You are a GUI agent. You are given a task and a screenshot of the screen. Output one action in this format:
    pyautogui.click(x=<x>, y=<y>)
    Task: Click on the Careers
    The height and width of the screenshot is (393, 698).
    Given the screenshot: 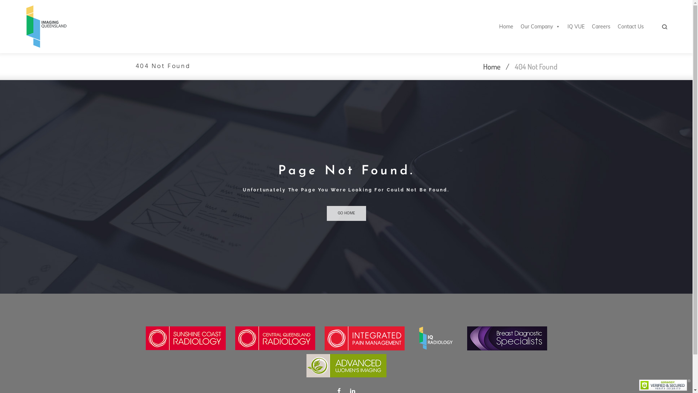 What is the action you would take?
    pyautogui.click(x=601, y=27)
    